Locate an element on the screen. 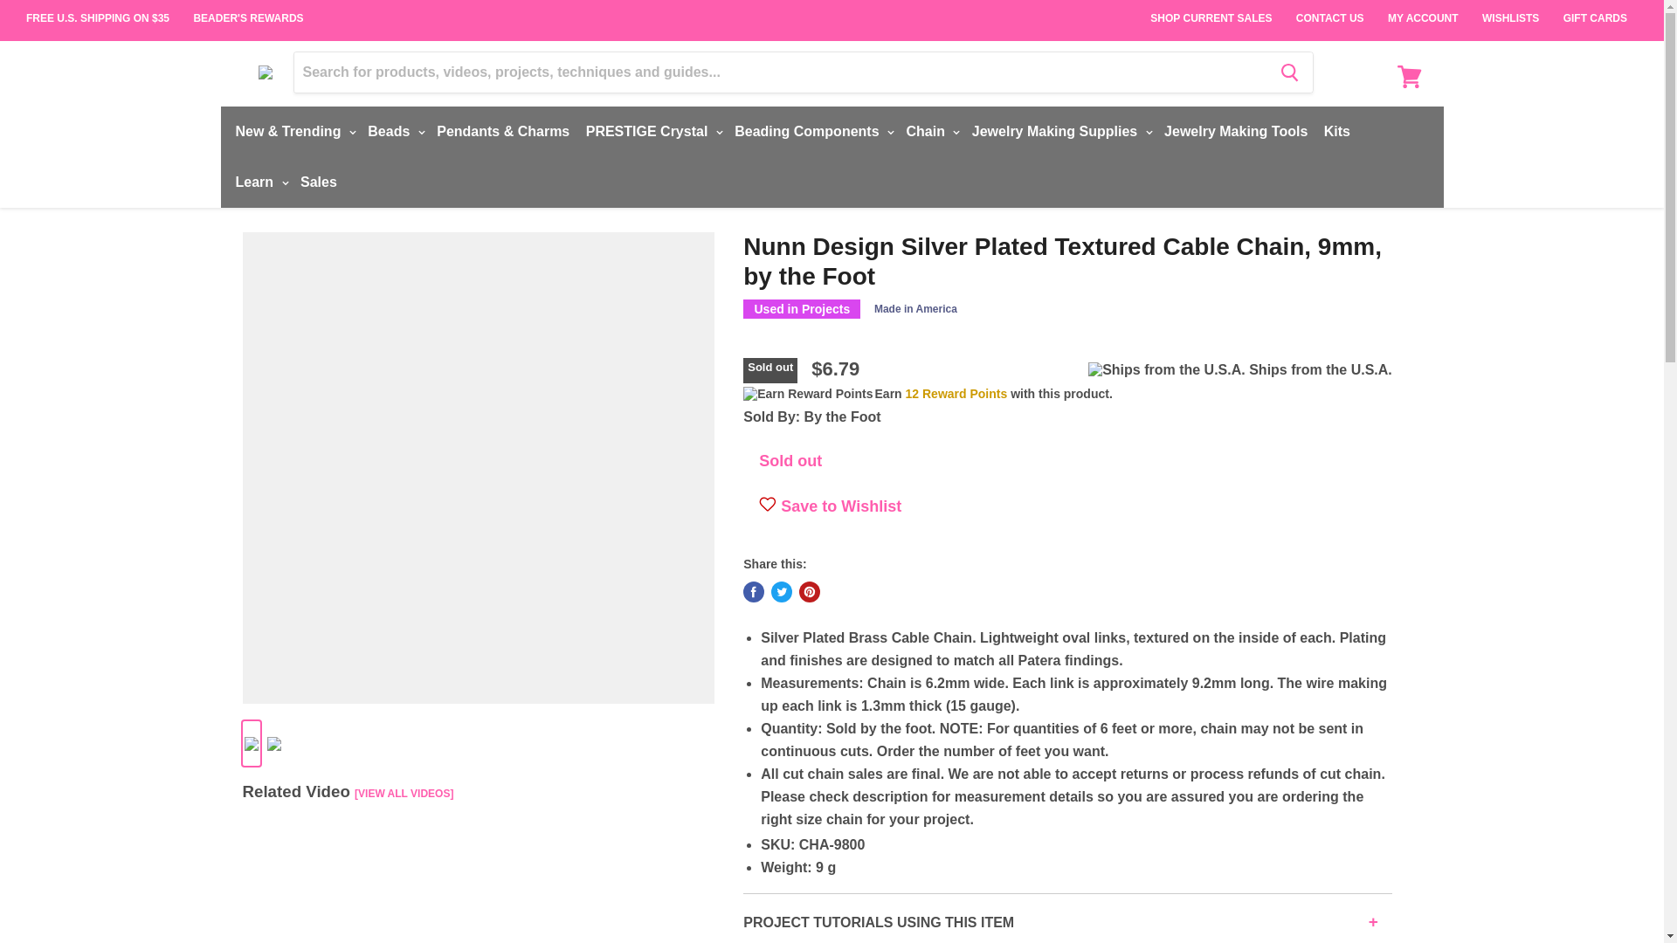  MY ACCOUNT is located at coordinates (1422, 10).